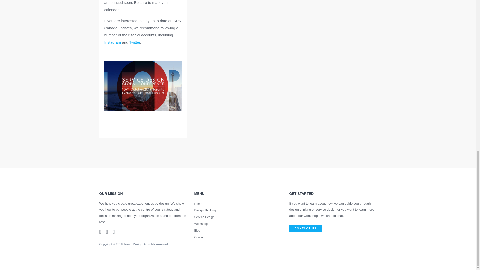 This screenshot has height=270, width=480. Describe the element at coordinates (238, 210) in the screenshot. I see `Design Thinking` at that location.